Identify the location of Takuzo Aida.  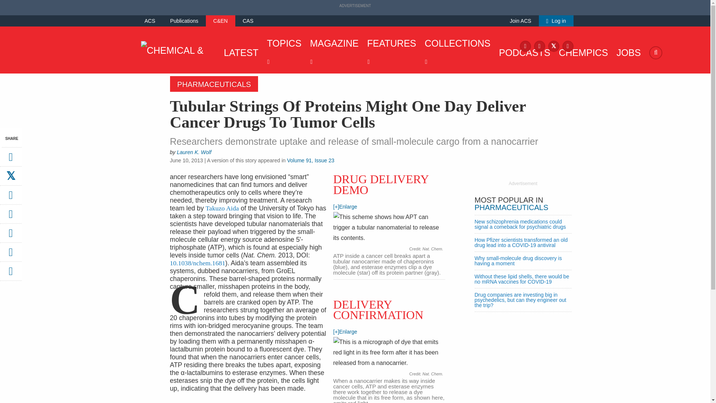
(222, 208).